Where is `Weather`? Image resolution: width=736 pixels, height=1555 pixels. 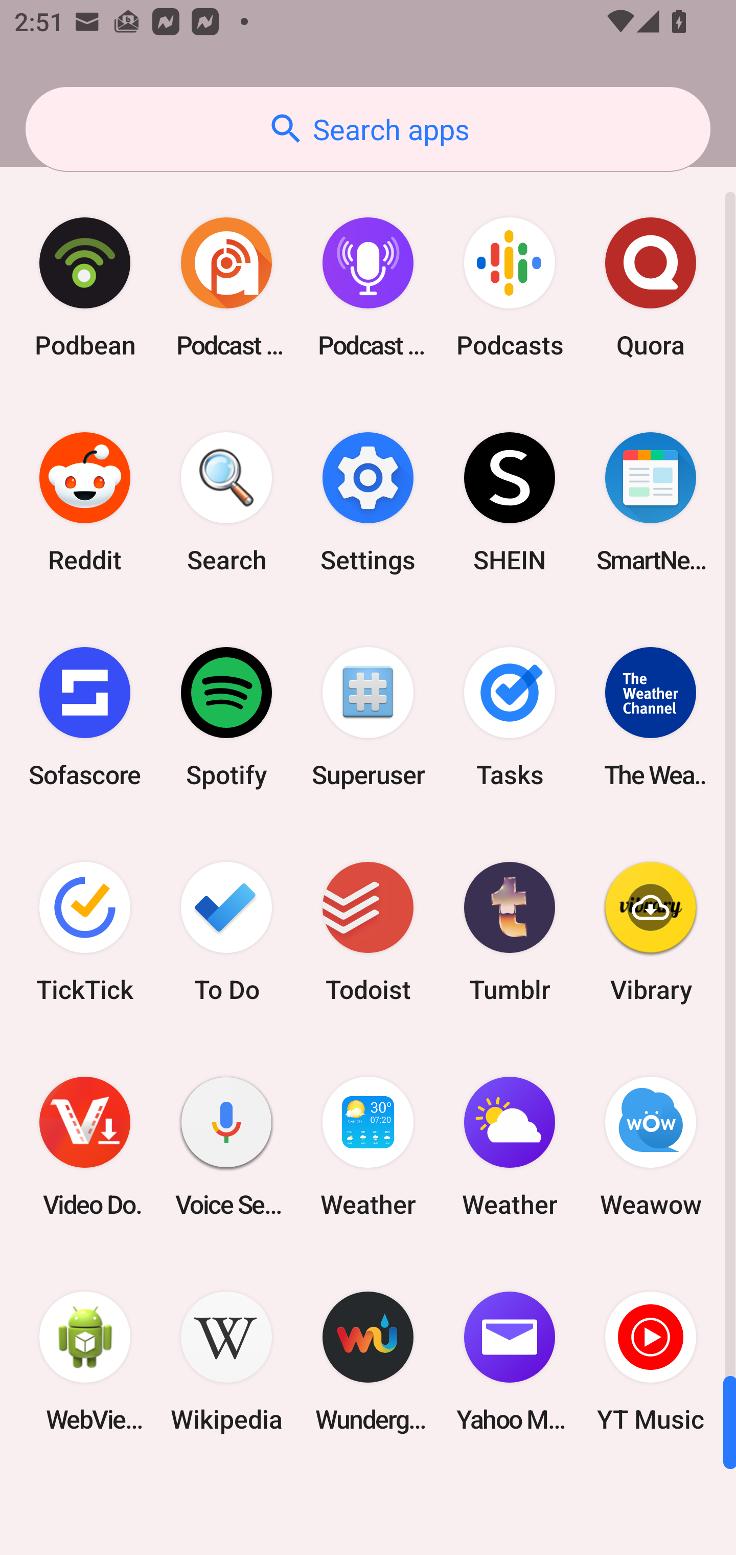
Weather is located at coordinates (509, 1147).